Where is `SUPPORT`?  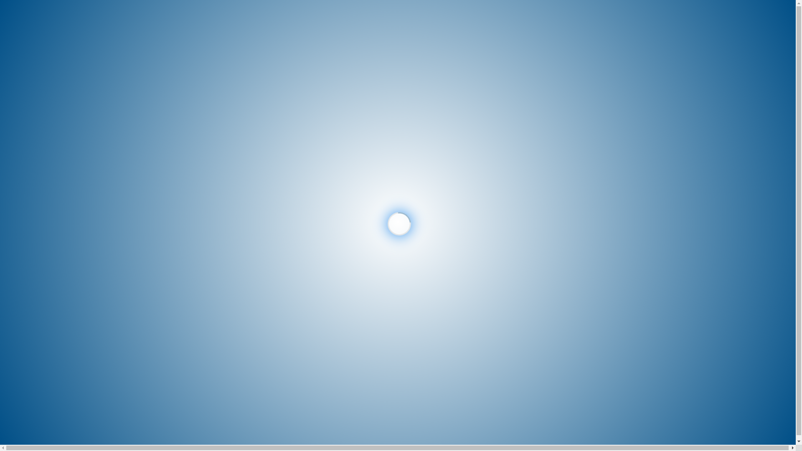
SUPPORT is located at coordinates (773, 15).